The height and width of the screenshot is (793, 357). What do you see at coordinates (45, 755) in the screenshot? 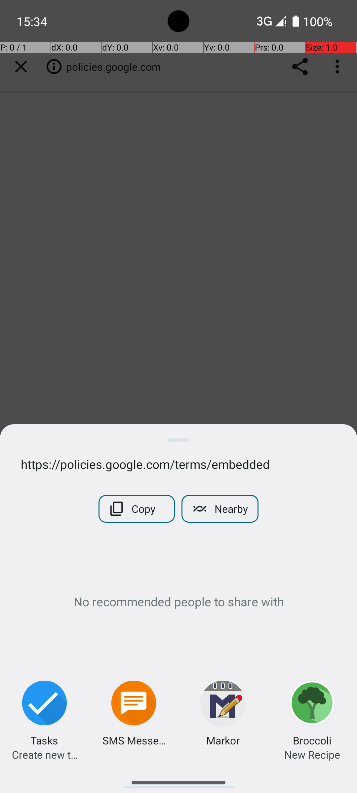
I see `Create new task` at bounding box center [45, 755].